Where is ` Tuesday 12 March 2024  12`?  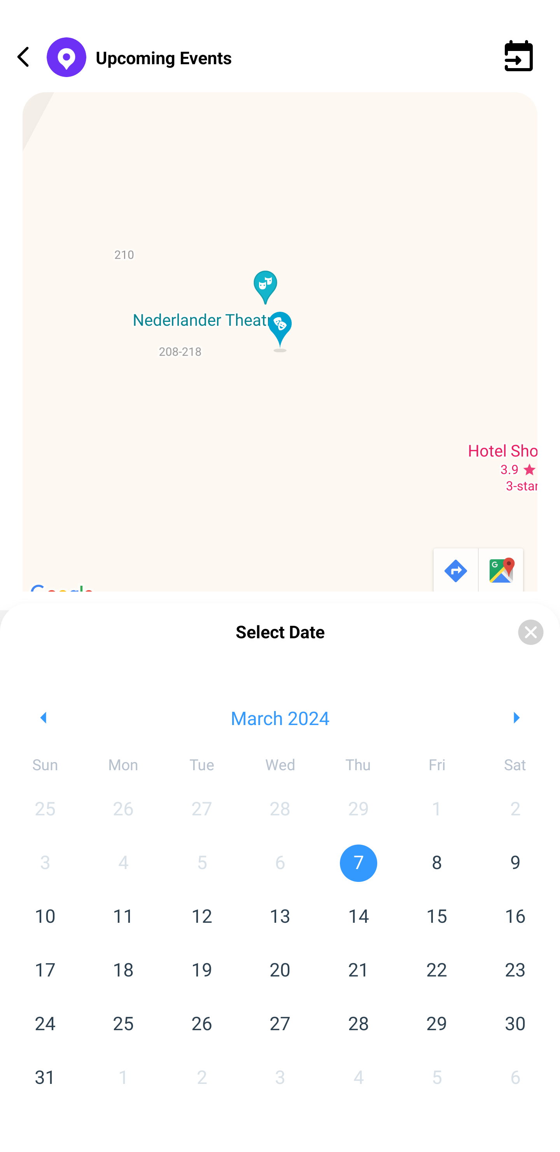  Tuesday 12 March 2024  12 is located at coordinates (201, 917).